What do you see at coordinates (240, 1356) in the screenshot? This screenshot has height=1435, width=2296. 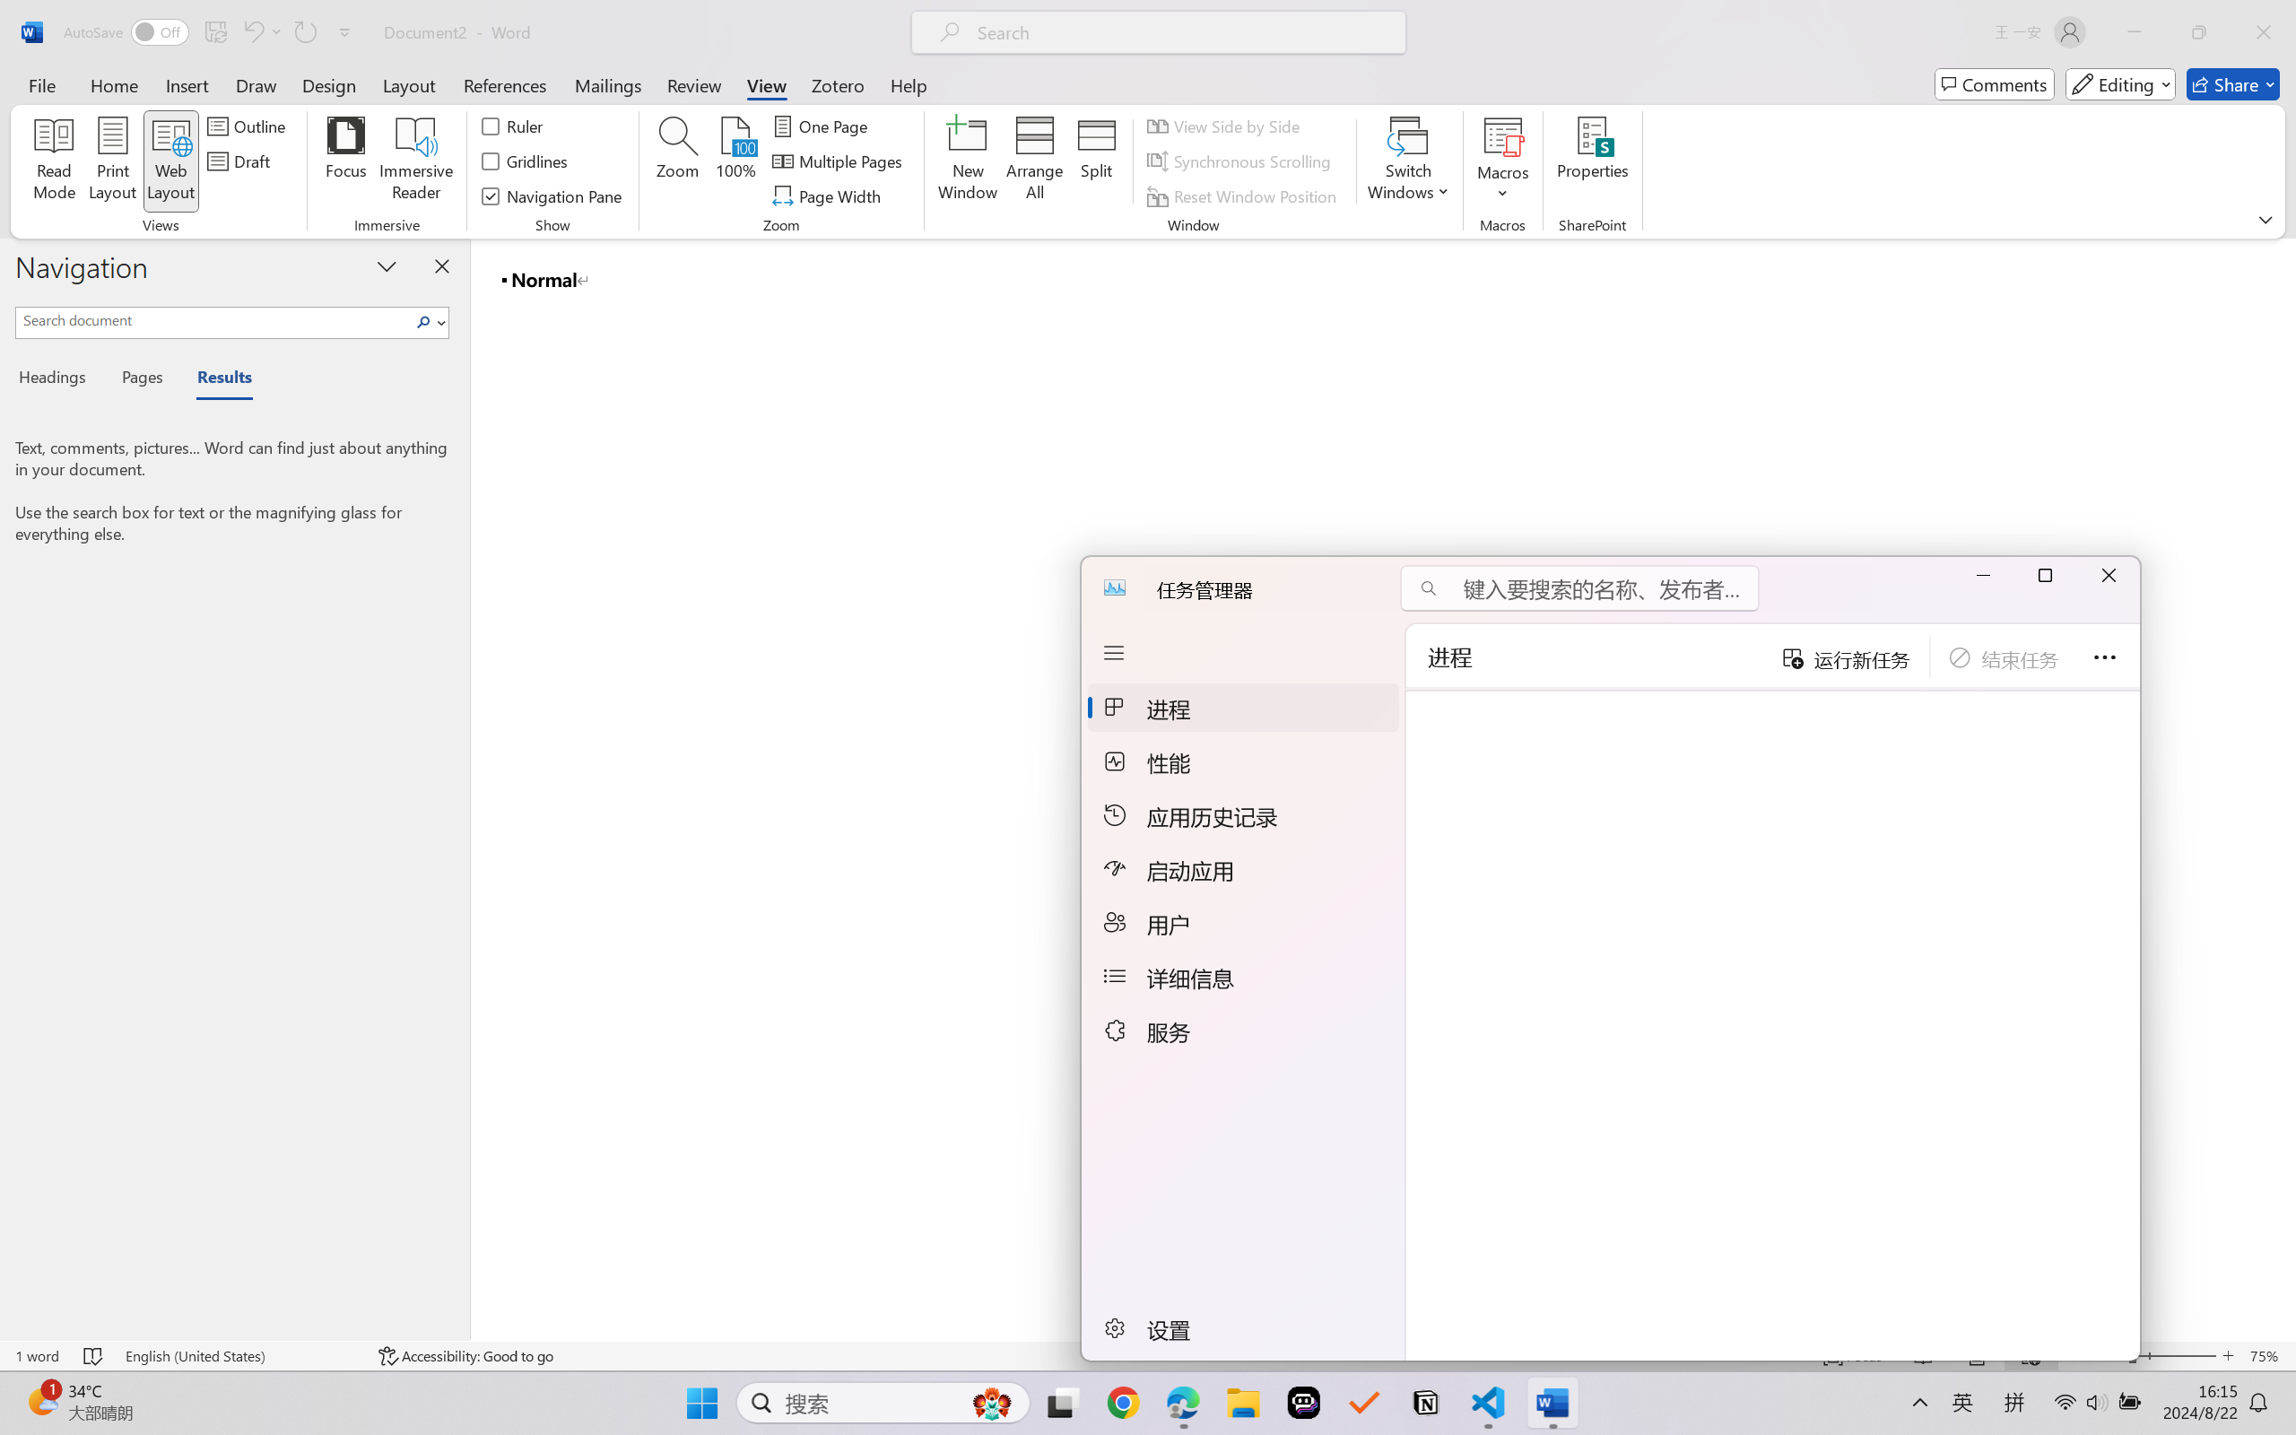 I see `Language English (United States)` at bounding box center [240, 1356].